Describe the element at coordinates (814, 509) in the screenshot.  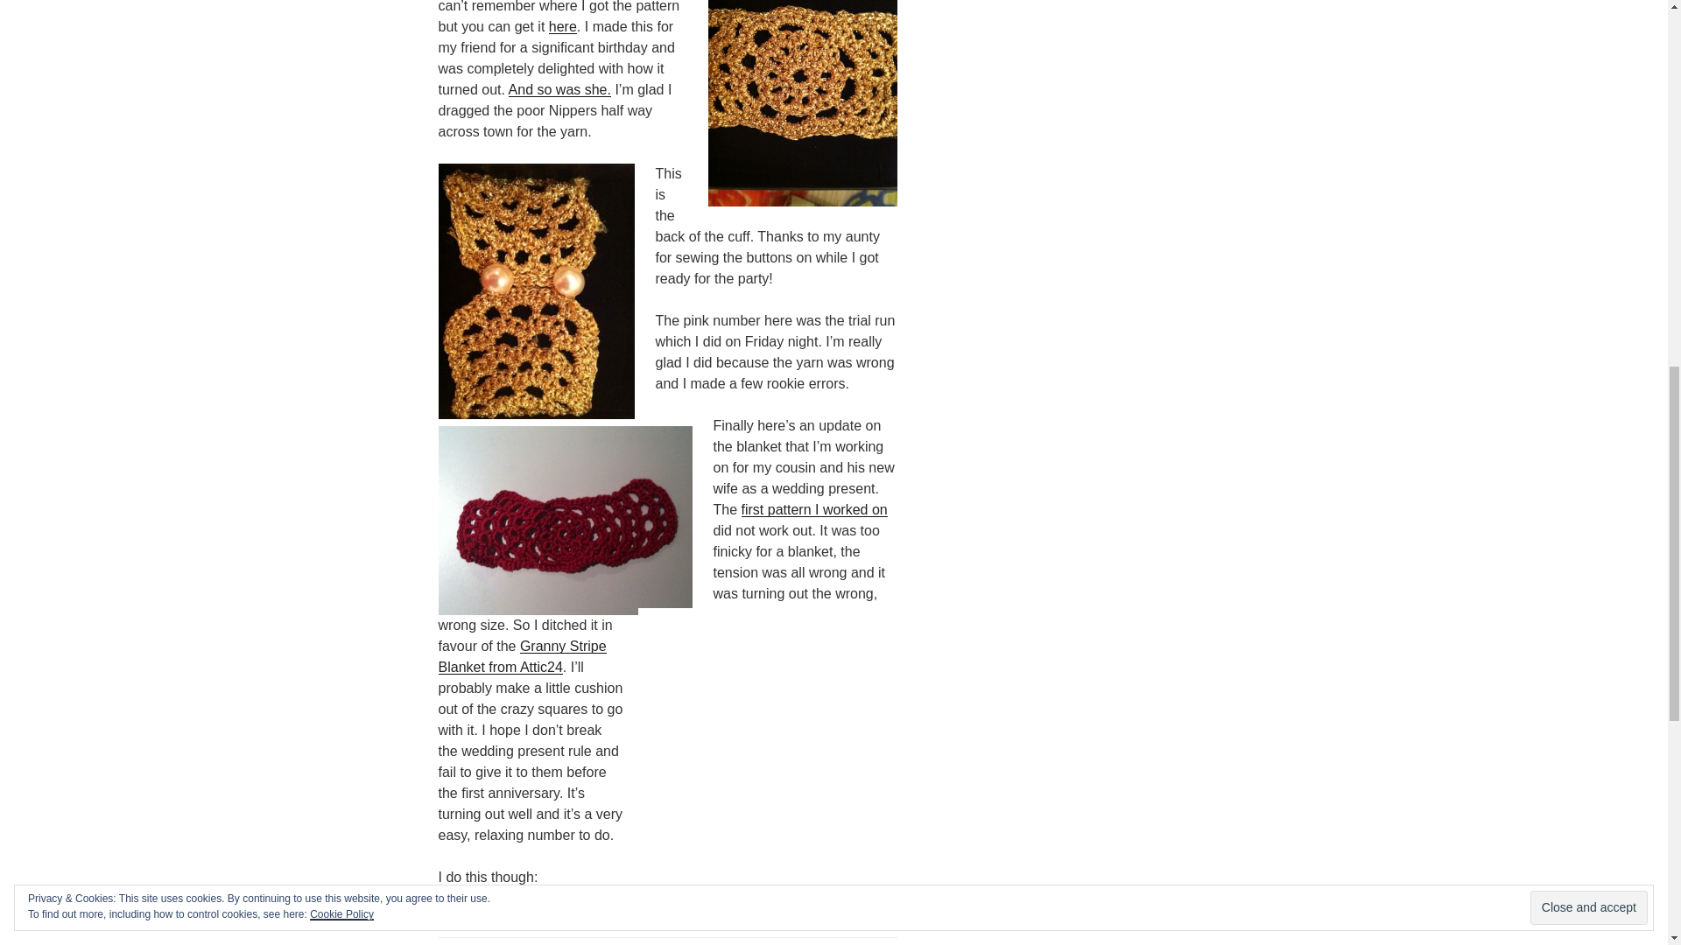
I see `first pattern I worked on` at that location.